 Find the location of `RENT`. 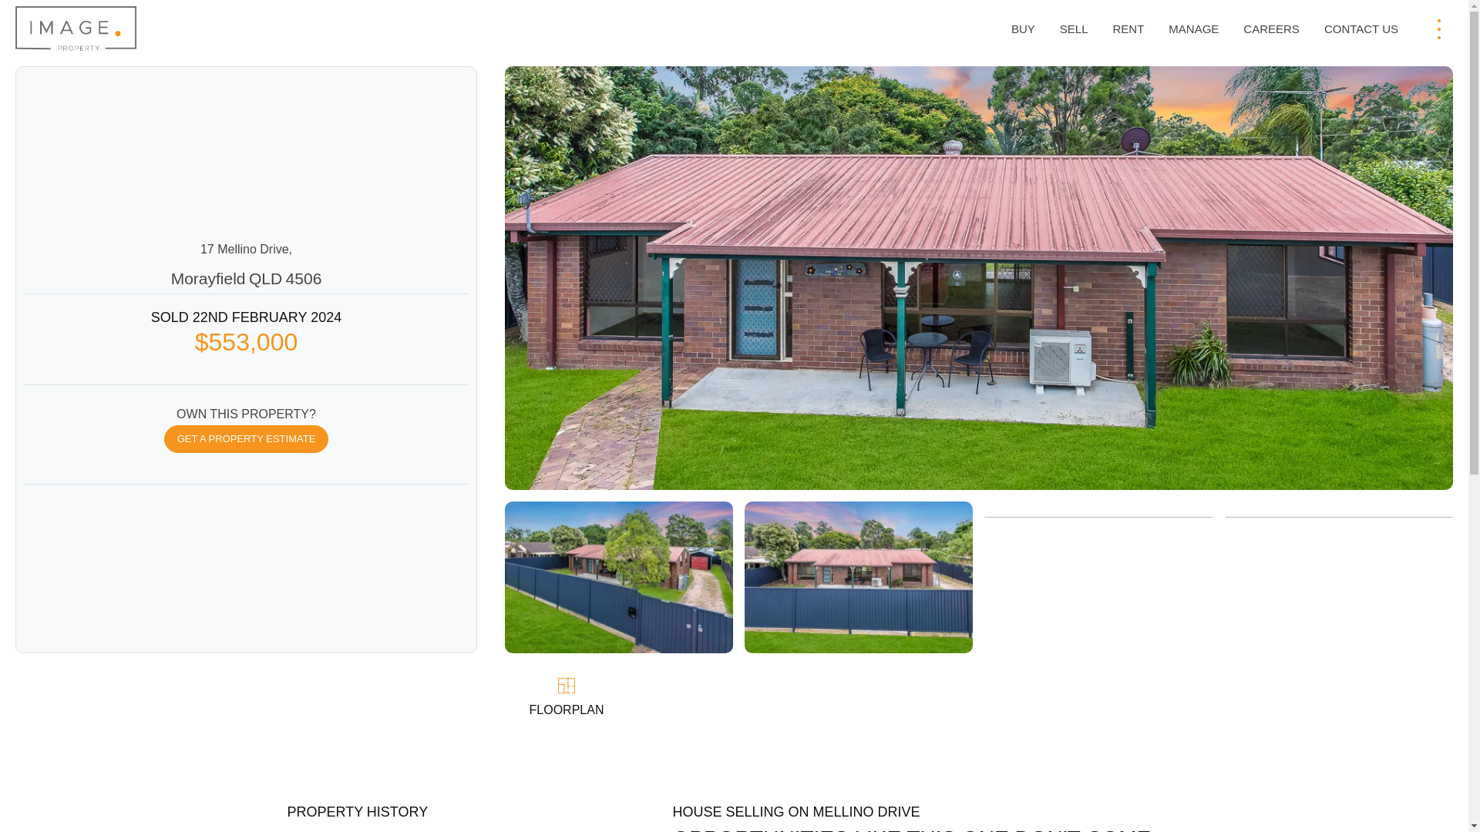

RENT is located at coordinates (1127, 29).